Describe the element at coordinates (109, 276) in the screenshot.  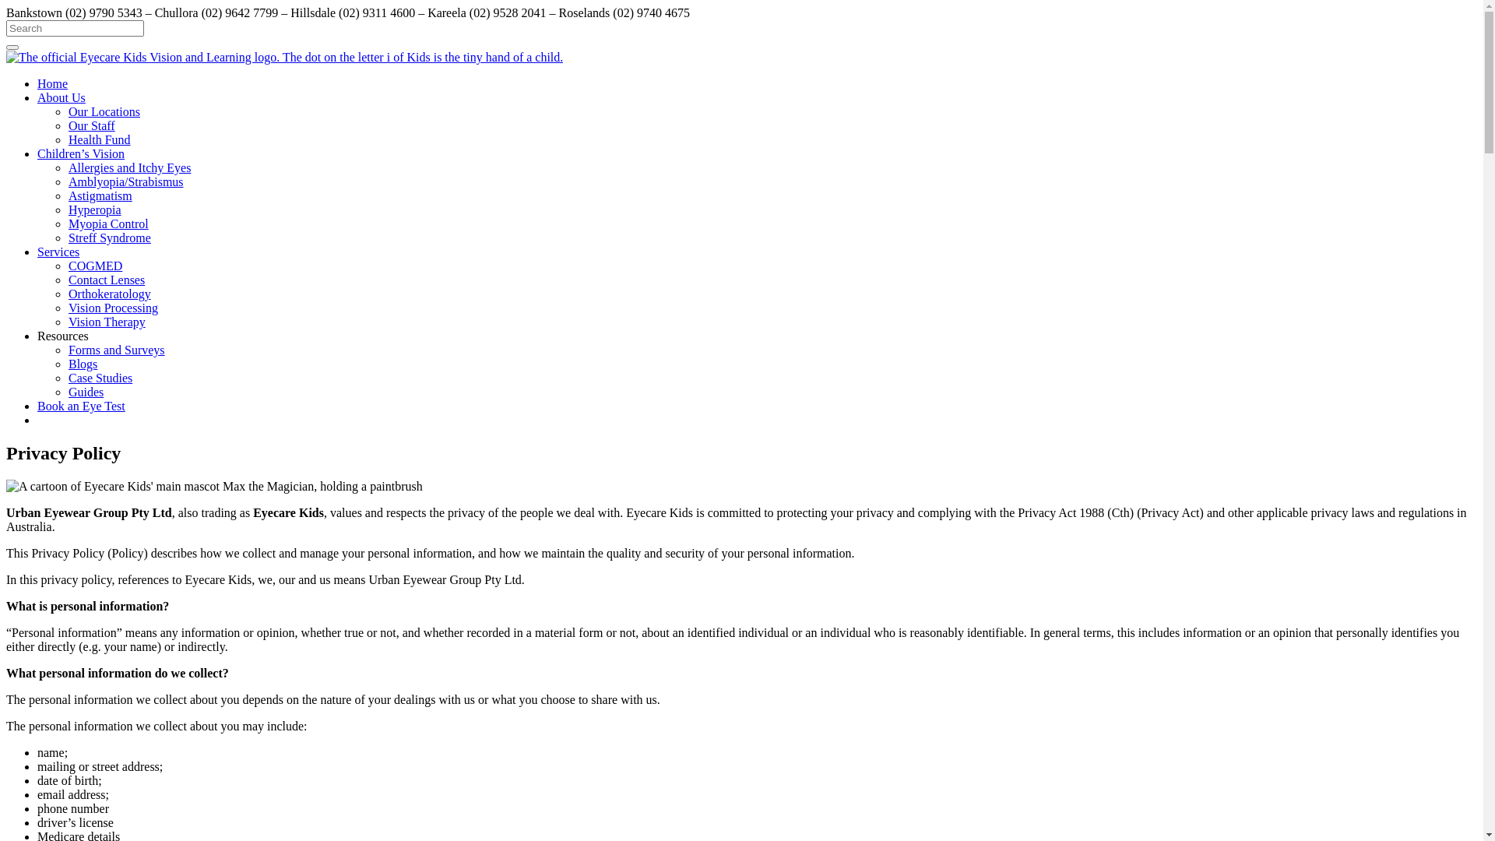
I see `Myopia Control` at that location.